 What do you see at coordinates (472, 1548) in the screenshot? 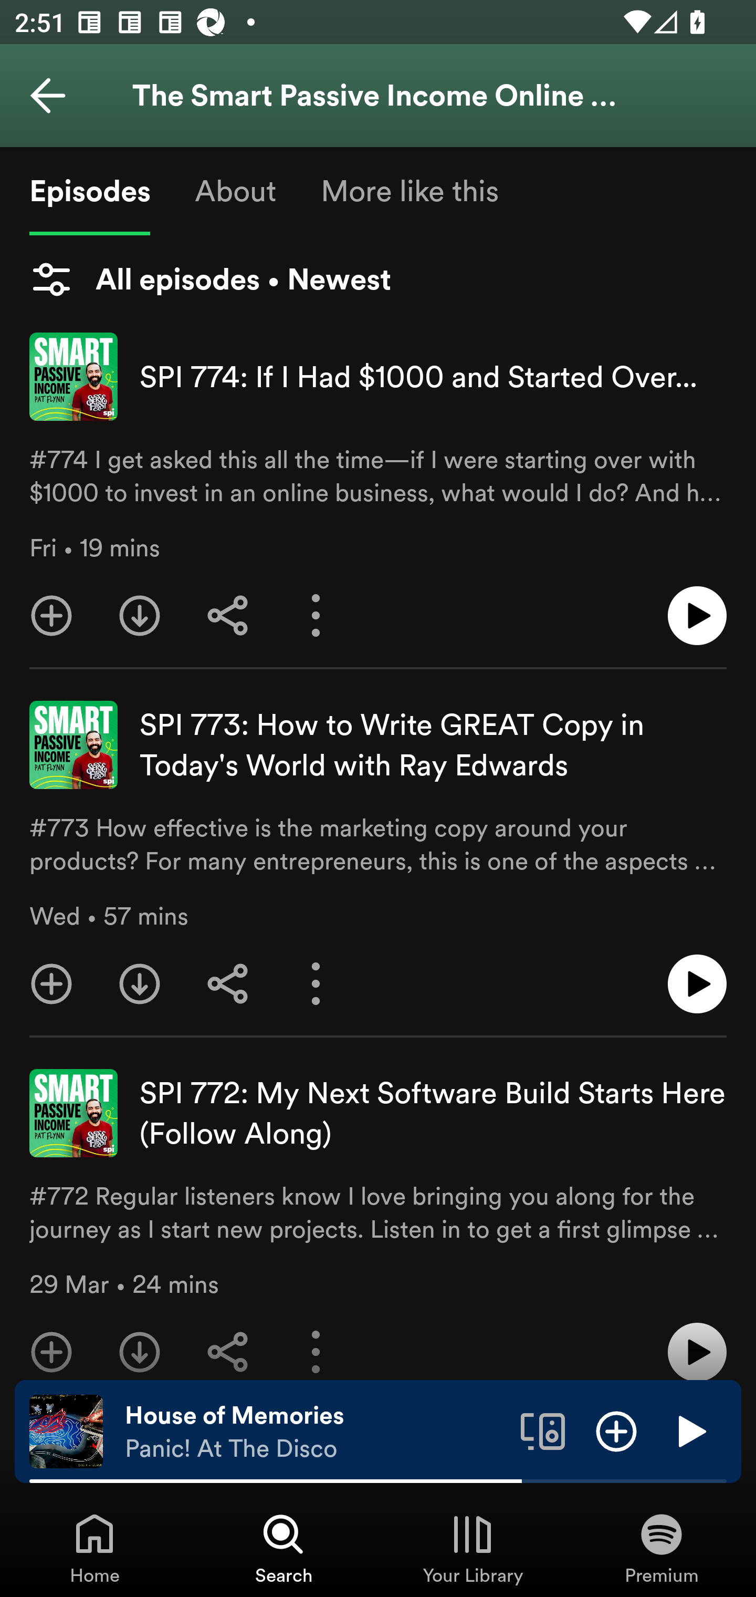
I see `Your Library, Tab 3 of 4 Your Library Your Library` at bounding box center [472, 1548].